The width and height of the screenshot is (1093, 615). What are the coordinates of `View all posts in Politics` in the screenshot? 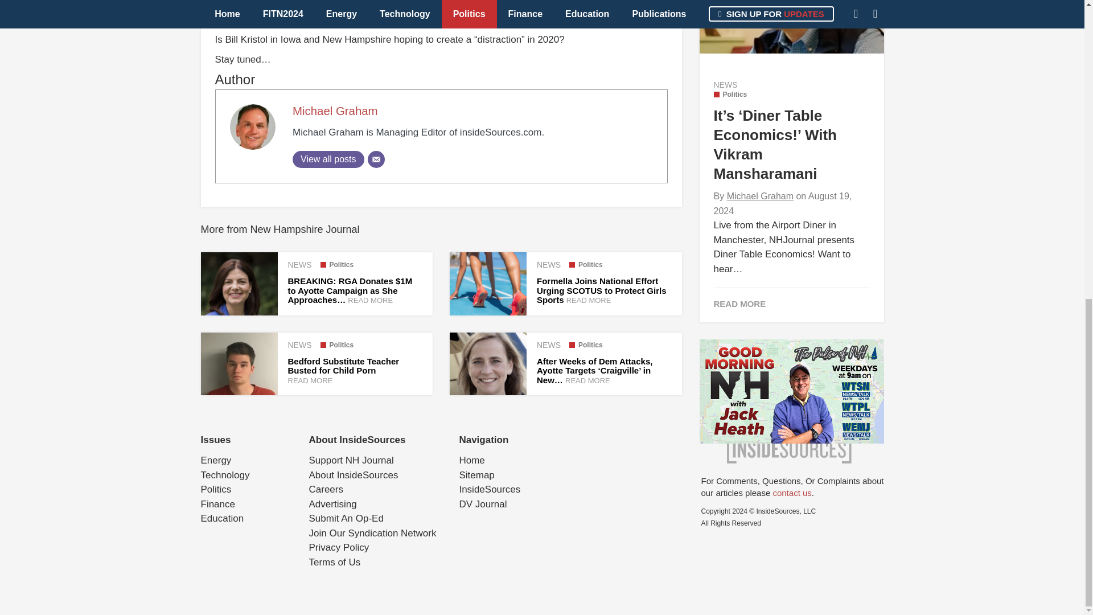 It's located at (336, 345).